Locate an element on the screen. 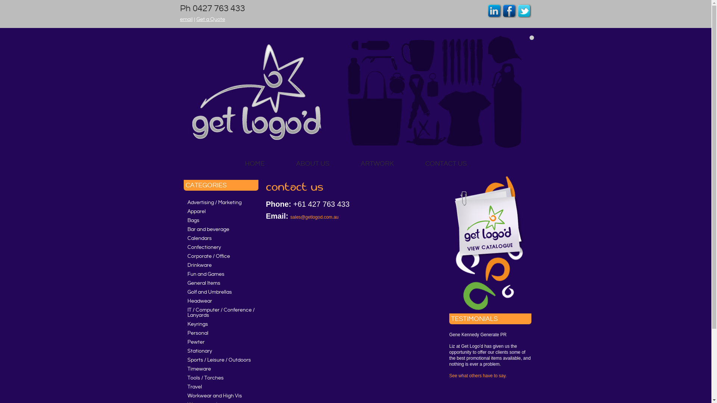 The width and height of the screenshot is (717, 403). Bar and beverage is located at coordinates (221, 229).